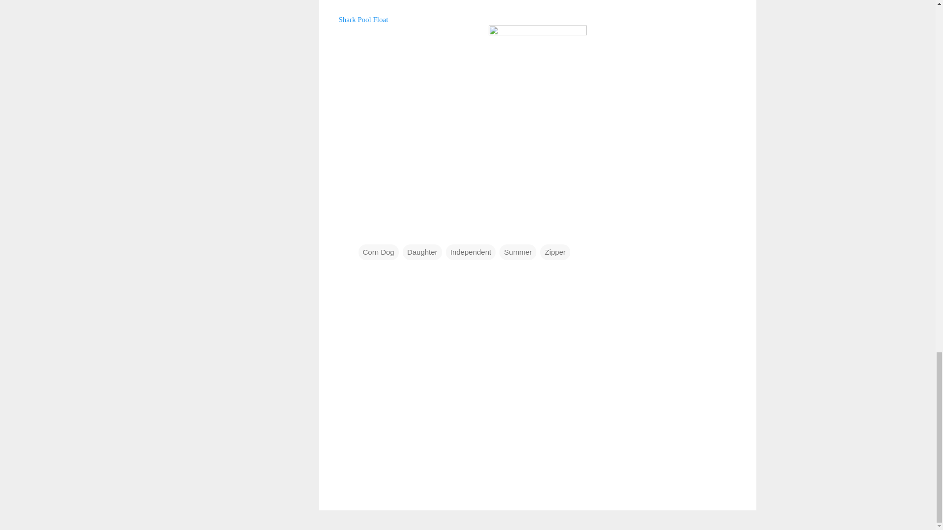 The width and height of the screenshot is (943, 530). I want to click on Summer, so click(518, 252).